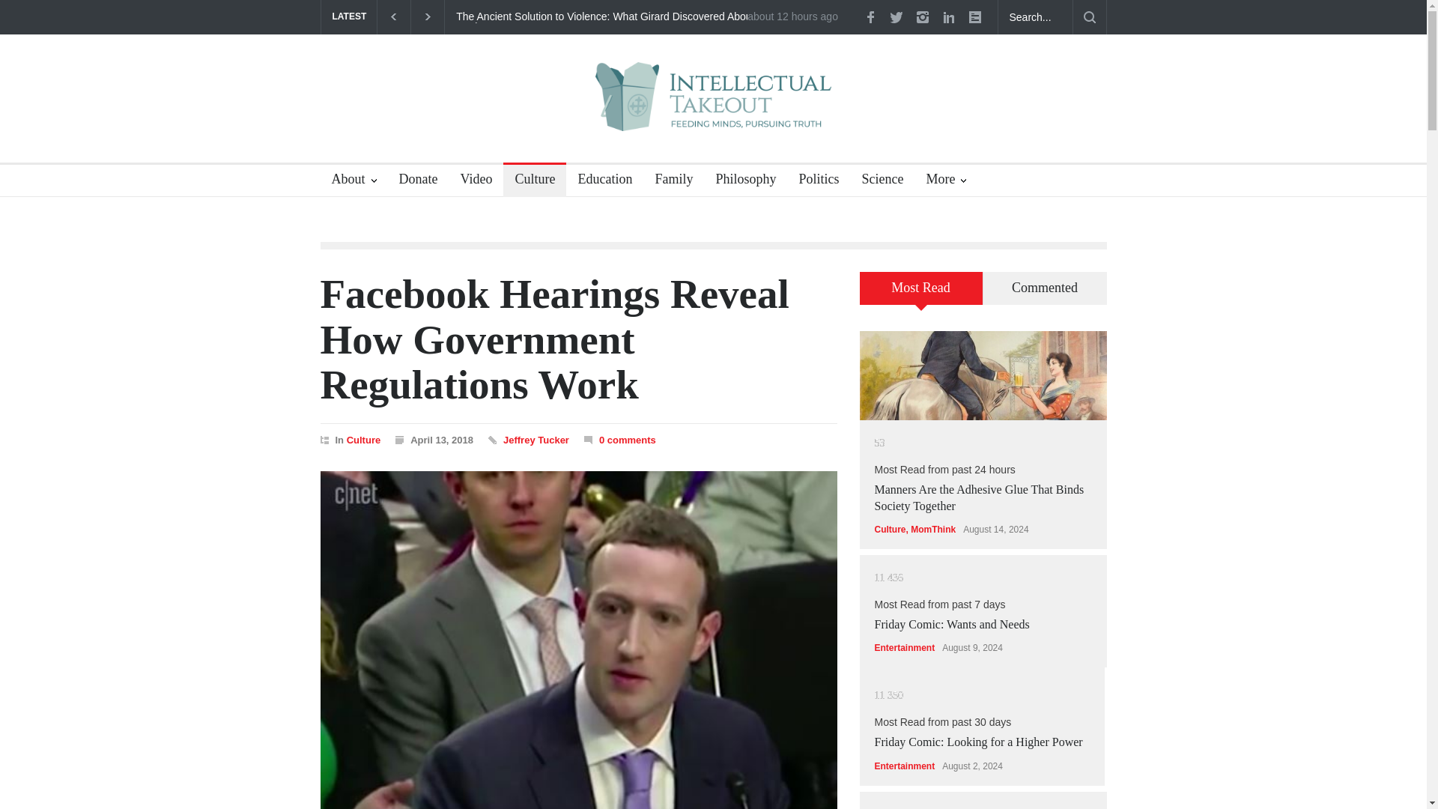  What do you see at coordinates (792, 16) in the screenshot?
I see `2024-08-14T06:30:50-0500` at bounding box center [792, 16].